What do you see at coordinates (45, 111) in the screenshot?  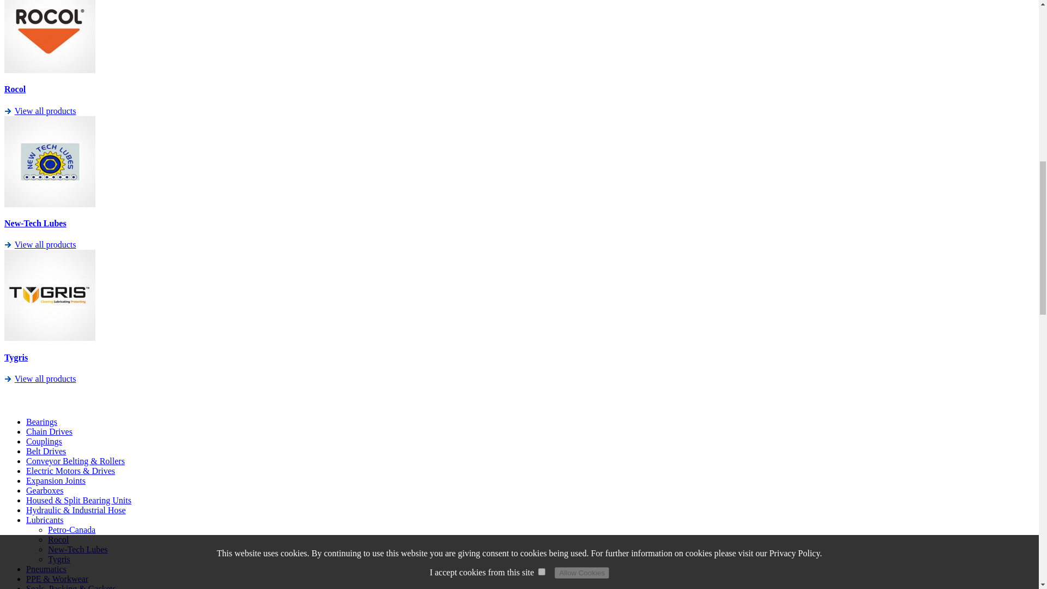 I see `View all products` at bounding box center [45, 111].